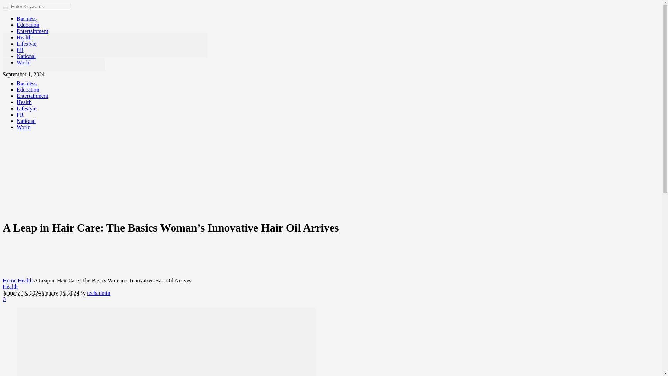  What do you see at coordinates (105, 62) in the screenshot?
I see `Zambia News Today` at bounding box center [105, 62].